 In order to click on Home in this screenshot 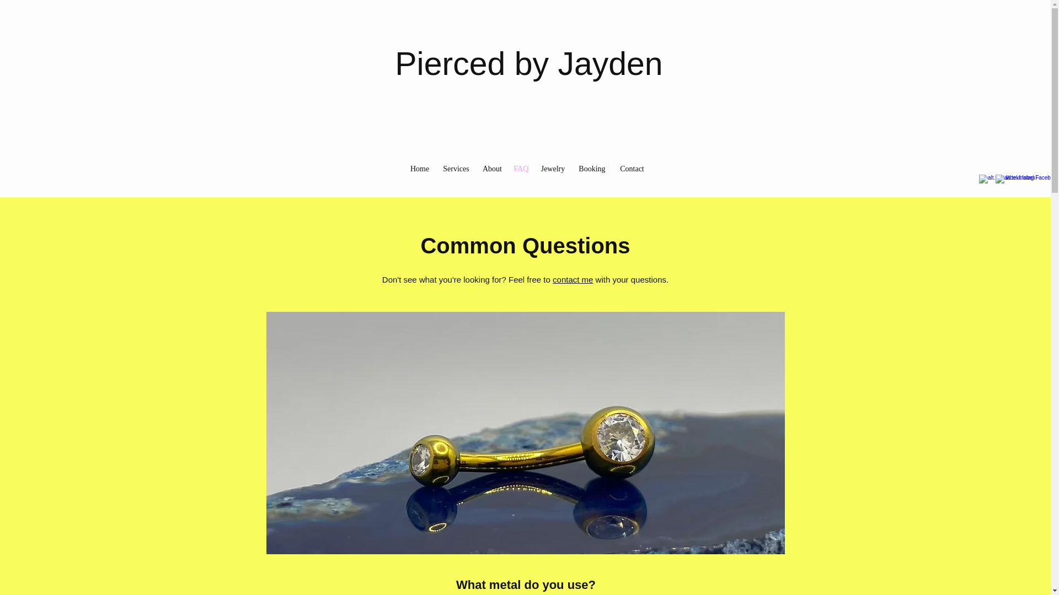, I will do `click(419, 169)`.